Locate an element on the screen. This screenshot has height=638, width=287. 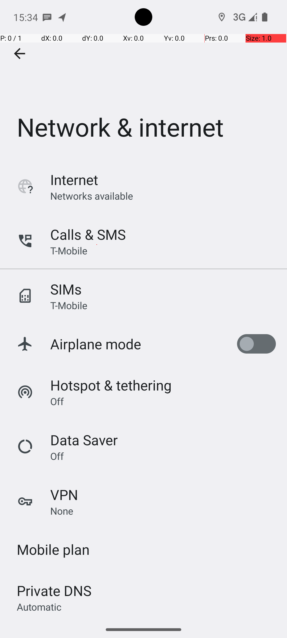
Airplane mode is located at coordinates (96, 344).